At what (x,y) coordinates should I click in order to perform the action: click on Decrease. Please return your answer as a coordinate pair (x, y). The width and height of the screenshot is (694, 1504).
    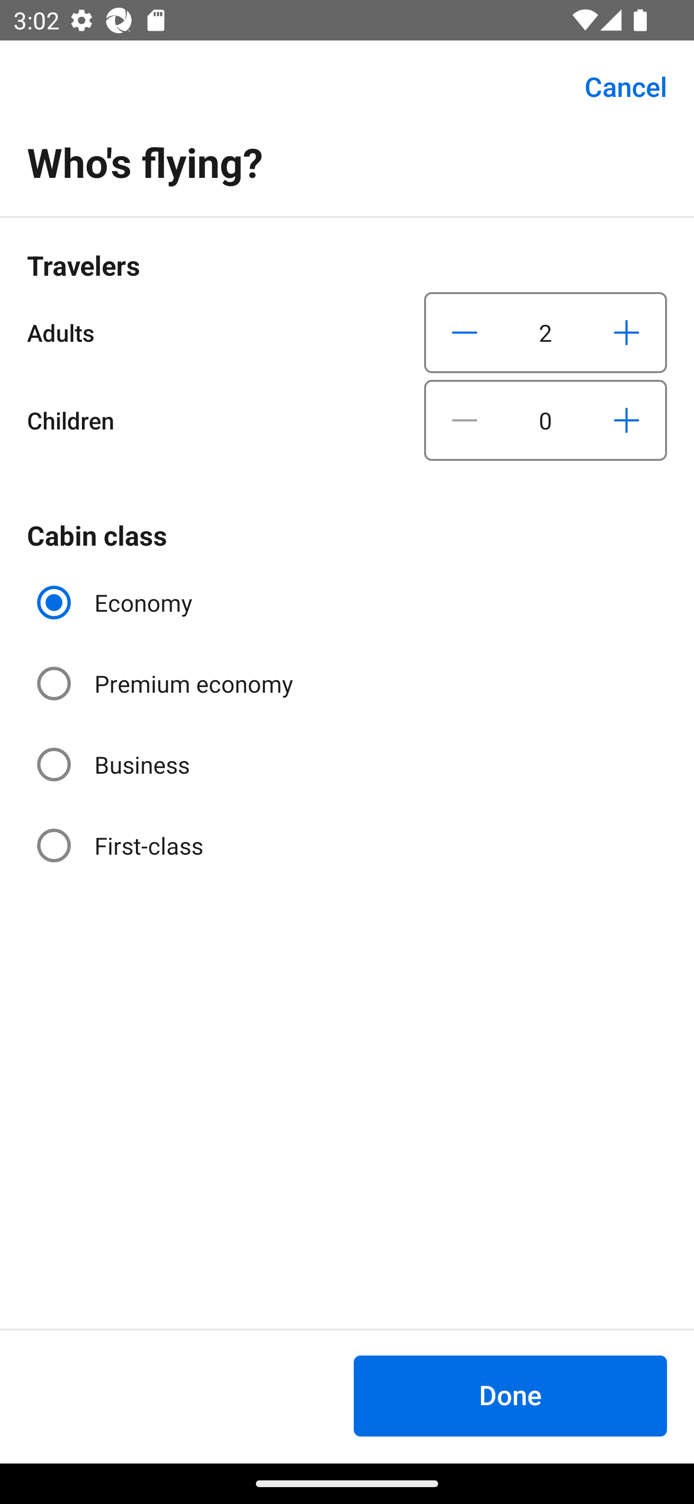
    Looking at the image, I should click on (465, 420).